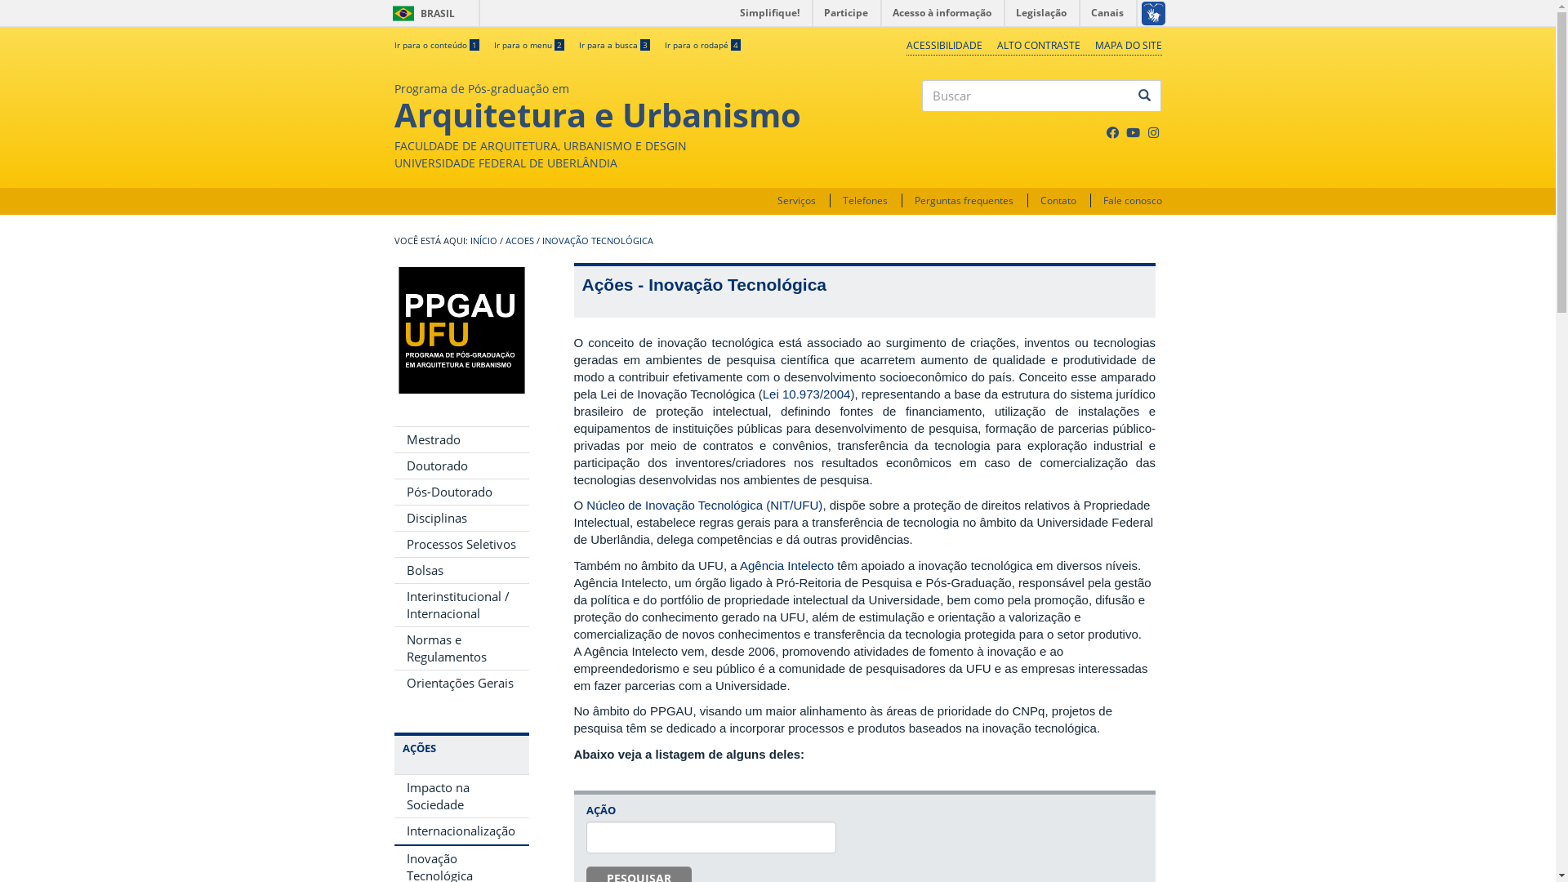 This screenshot has height=882, width=1568. What do you see at coordinates (866, 201) in the screenshot?
I see `Telefones` at bounding box center [866, 201].